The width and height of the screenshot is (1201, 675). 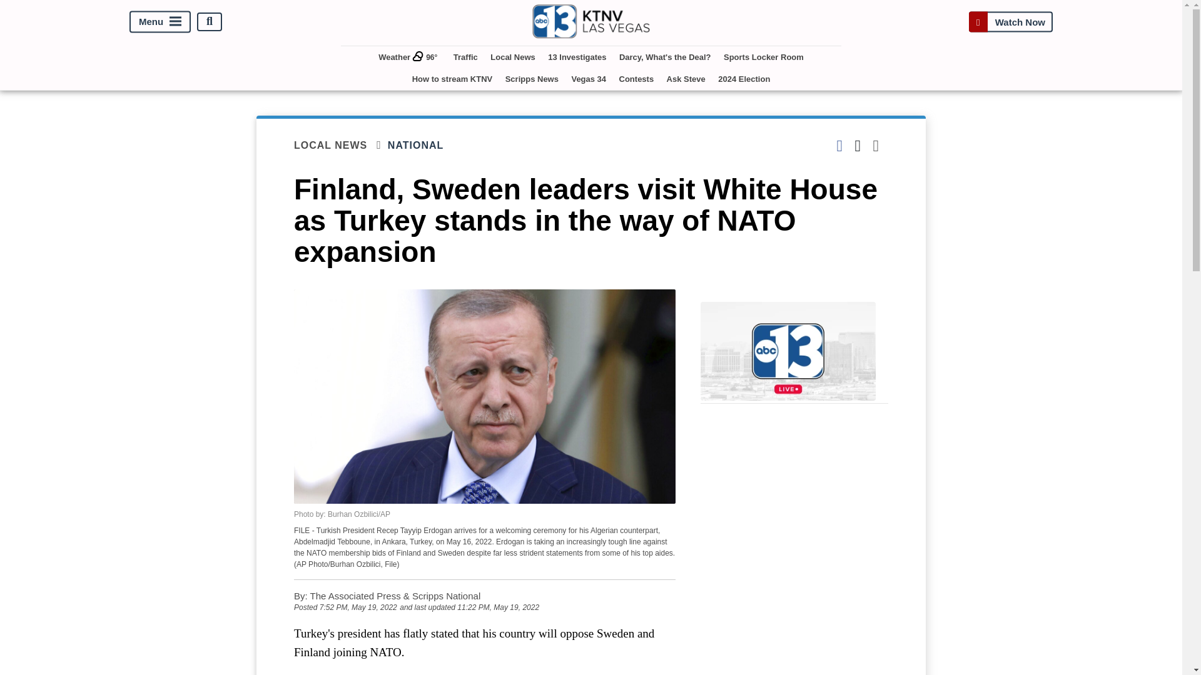 I want to click on Watch Now, so click(x=1010, y=21).